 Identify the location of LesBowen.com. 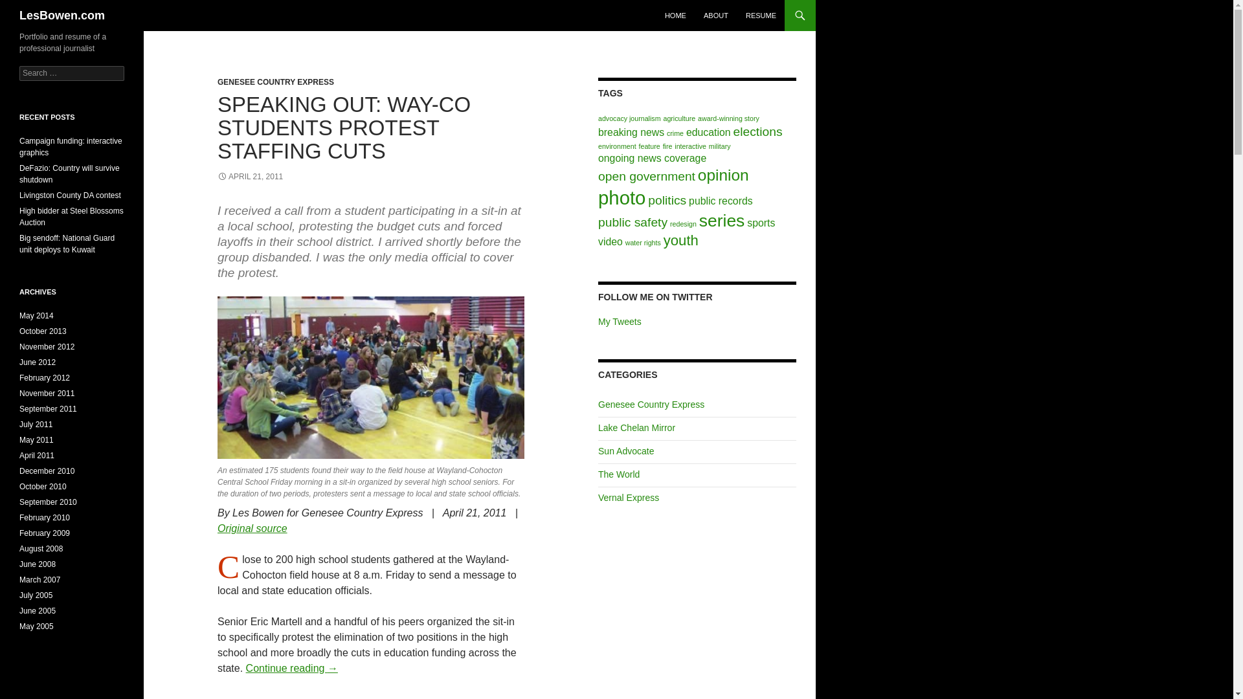
(62, 16).